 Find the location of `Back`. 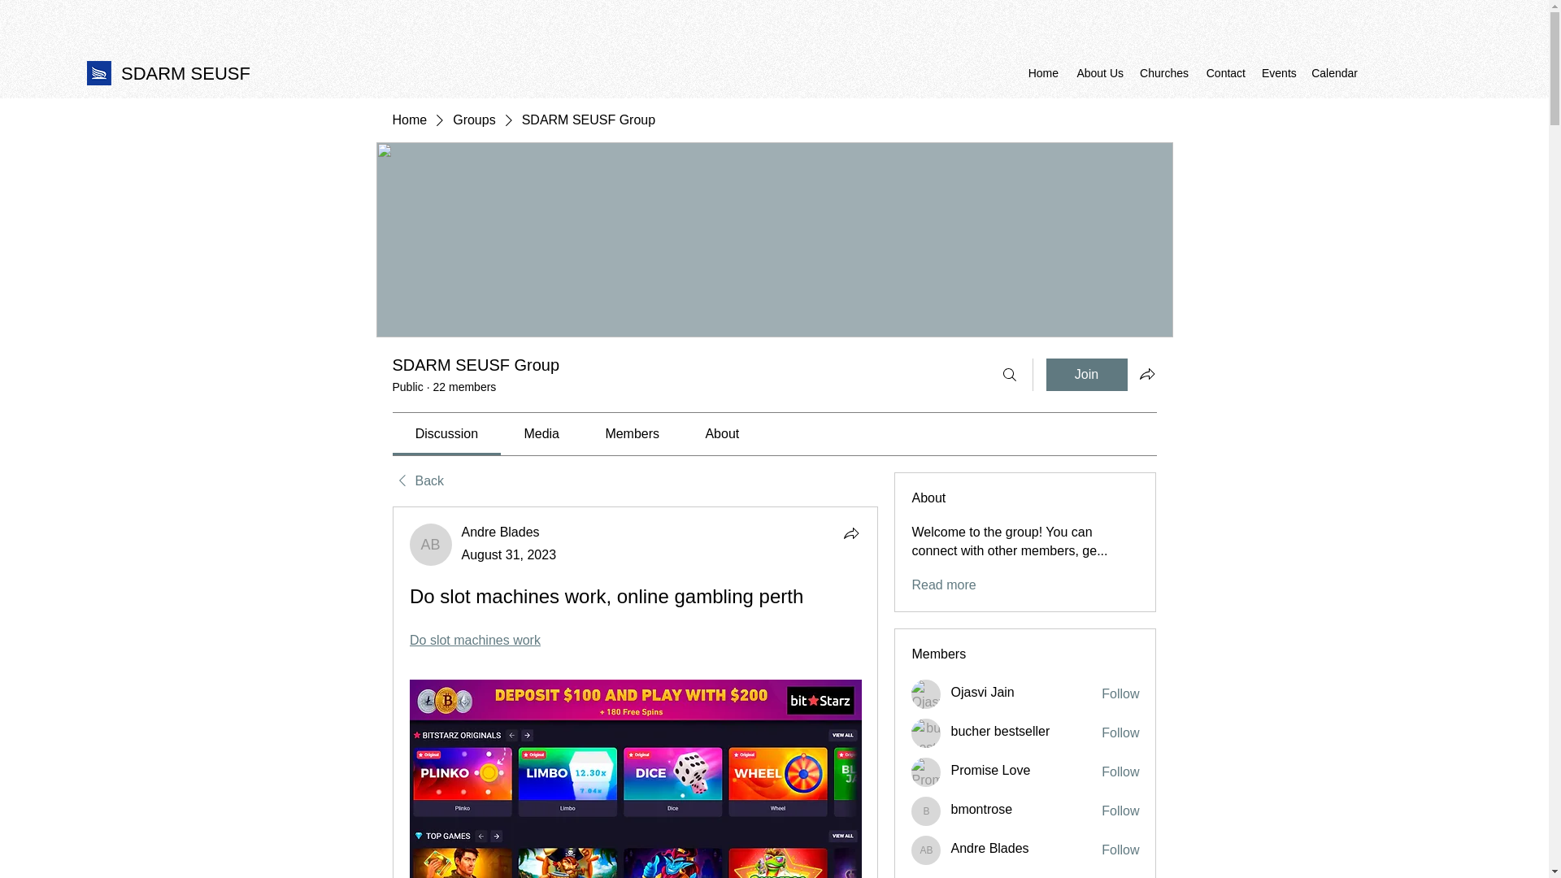

Back is located at coordinates (417, 481).